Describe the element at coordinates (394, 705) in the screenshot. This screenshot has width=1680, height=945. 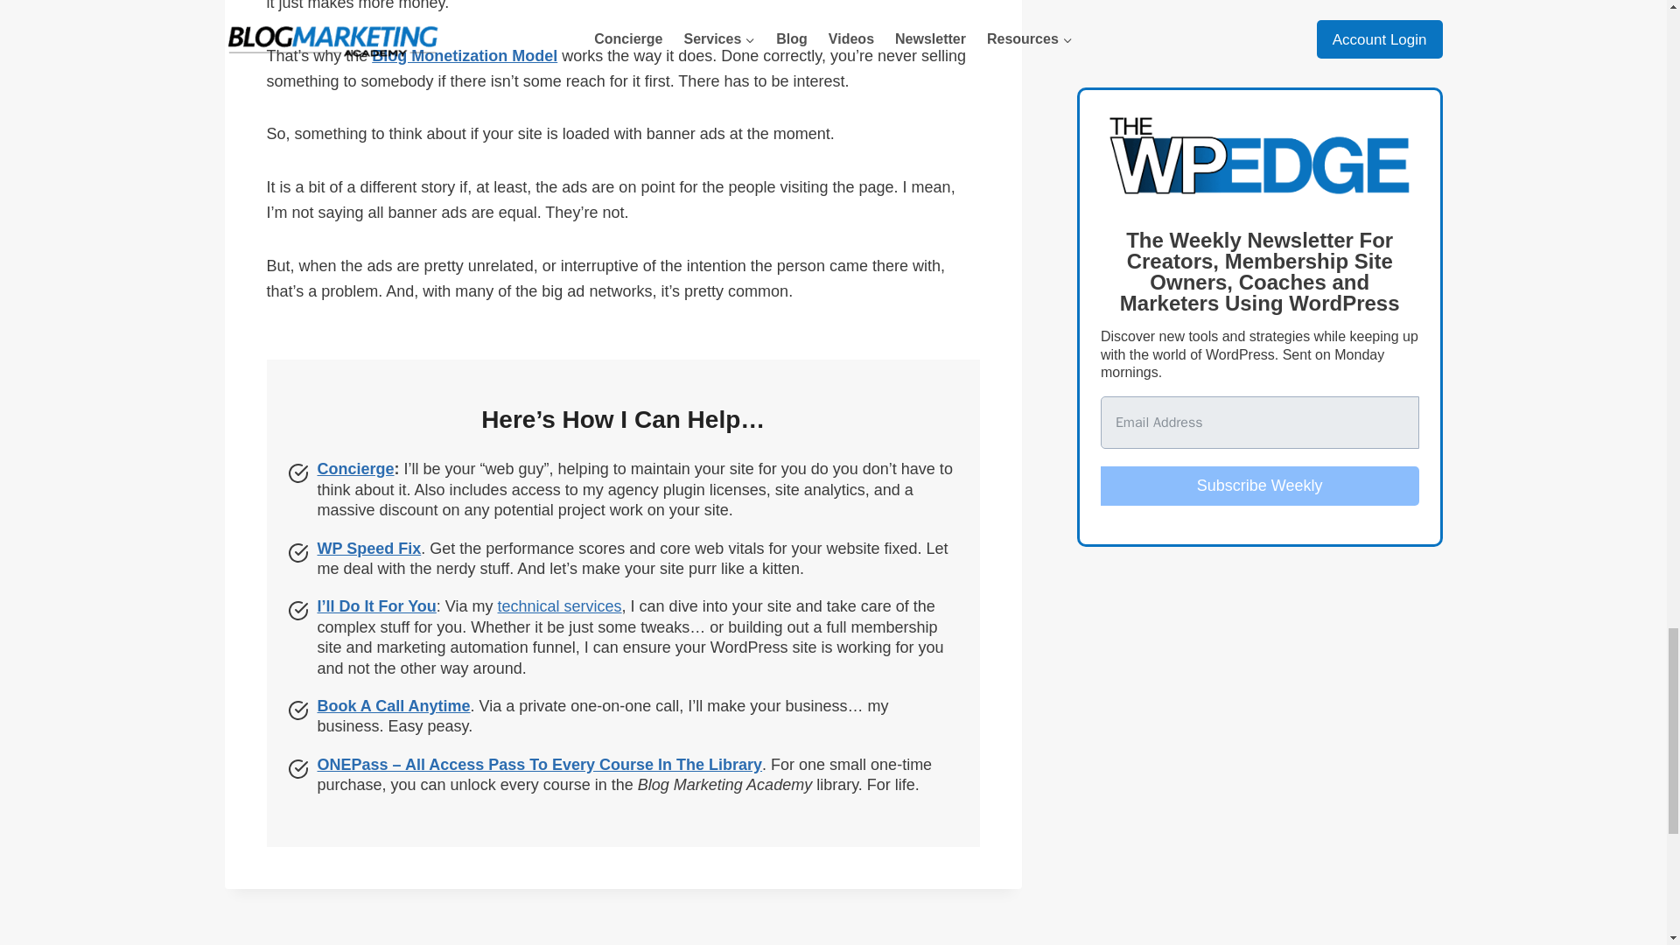
I see `Book A Call Anytime` at that location.